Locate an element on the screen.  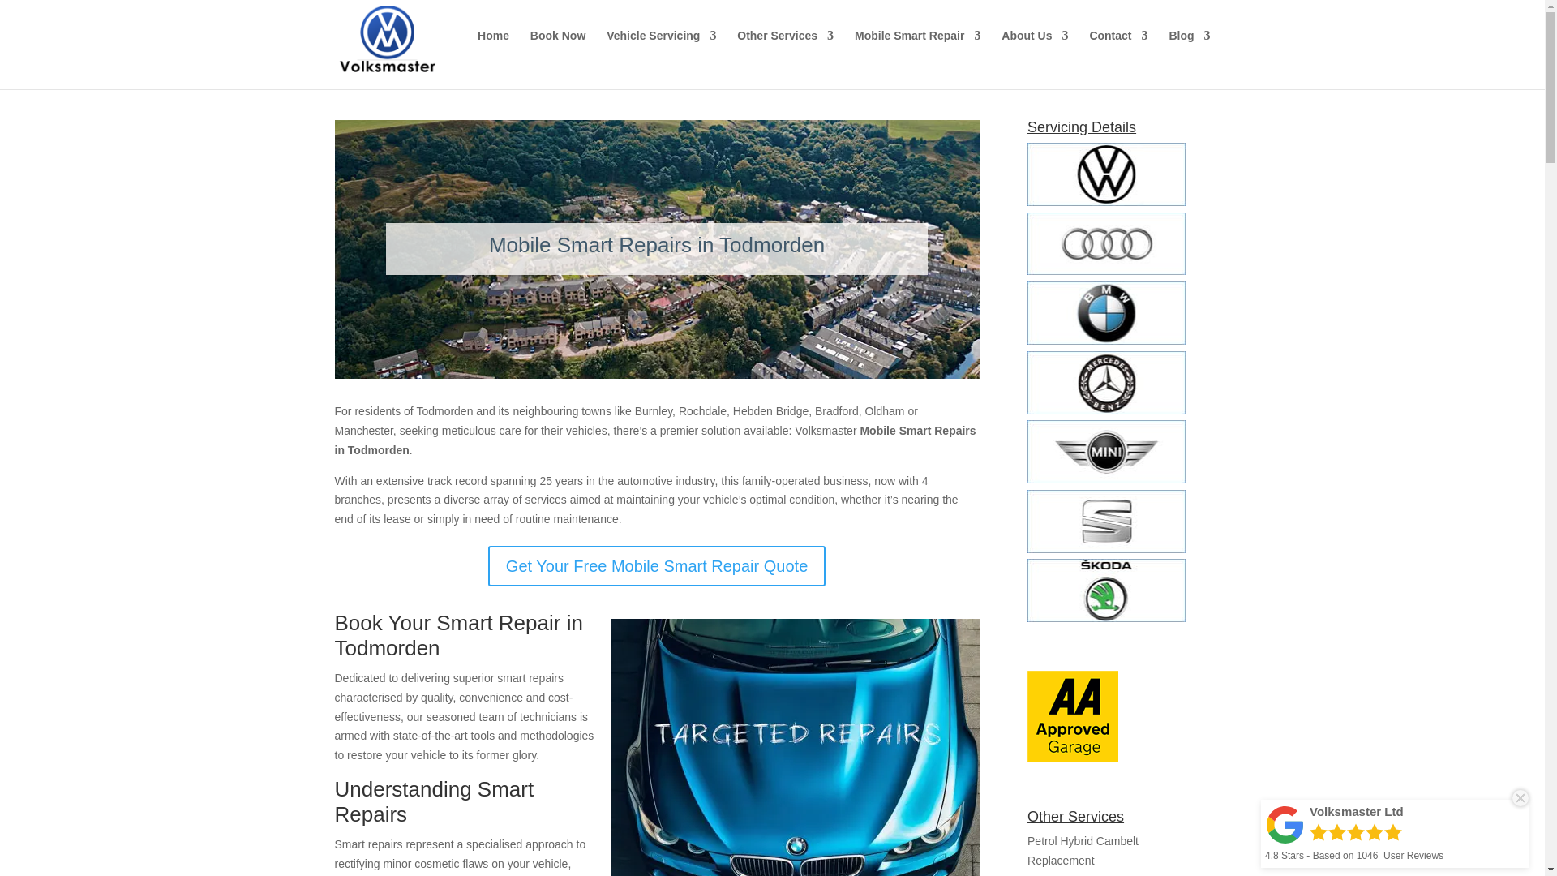
Vehicle Servicing is located at coordinates (662, 49).